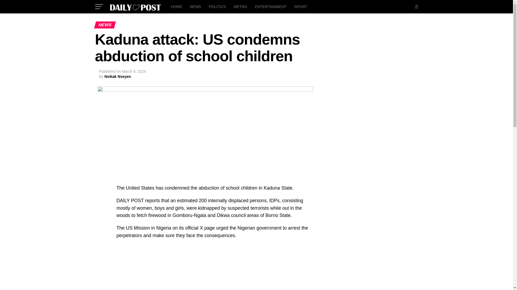 This screenshot has height=290, width=517. What do you see at coordinates (176, 6) in the screenshot?
I see `HOME` at bounding box center [176, 6].